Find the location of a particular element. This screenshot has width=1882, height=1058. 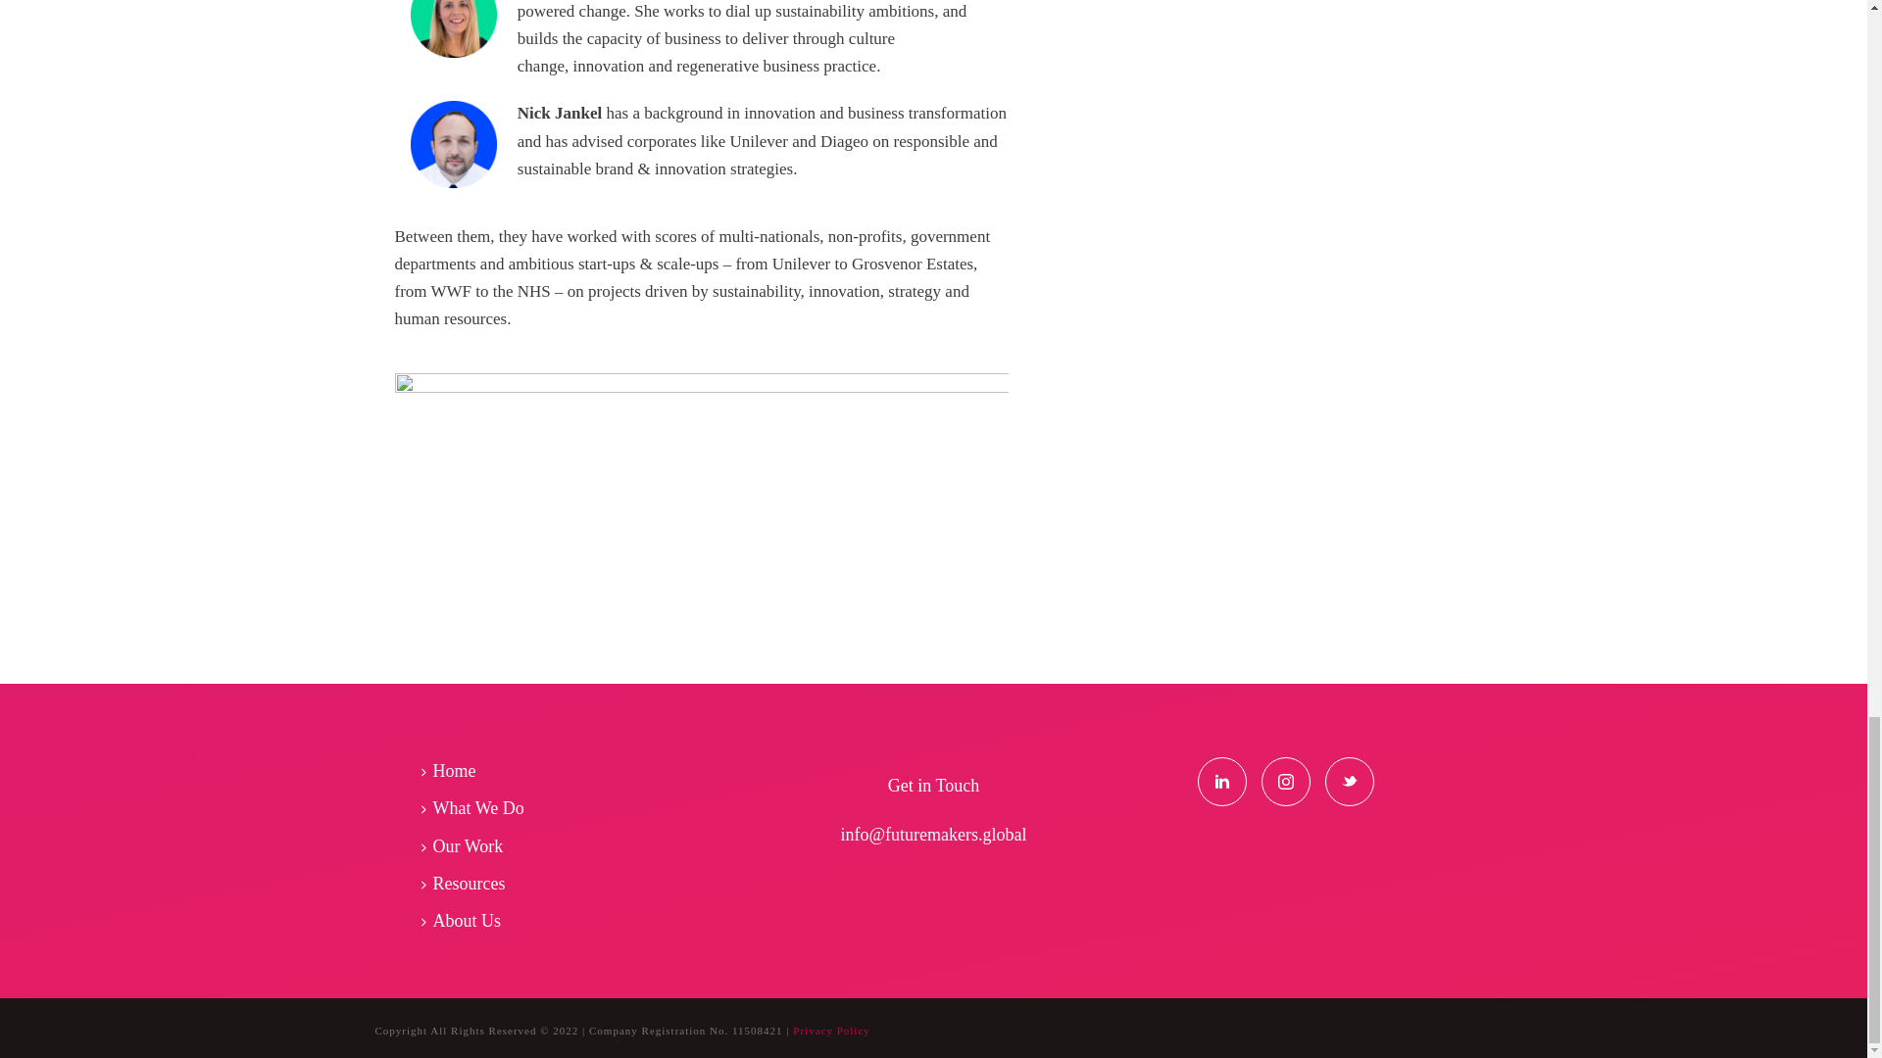

What We Do is located at coordinates (476, 807).